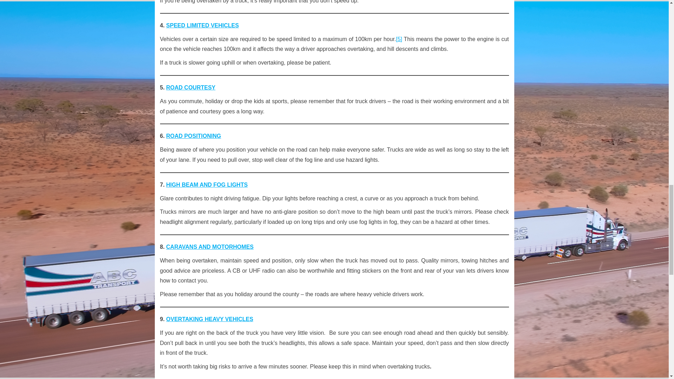 The width and height of the screenshot is (674, 379). Describe the element at coordinates (209, 319) in the screenshot. I see `OVERTAKING HEAVY VEHICLES` at that location.